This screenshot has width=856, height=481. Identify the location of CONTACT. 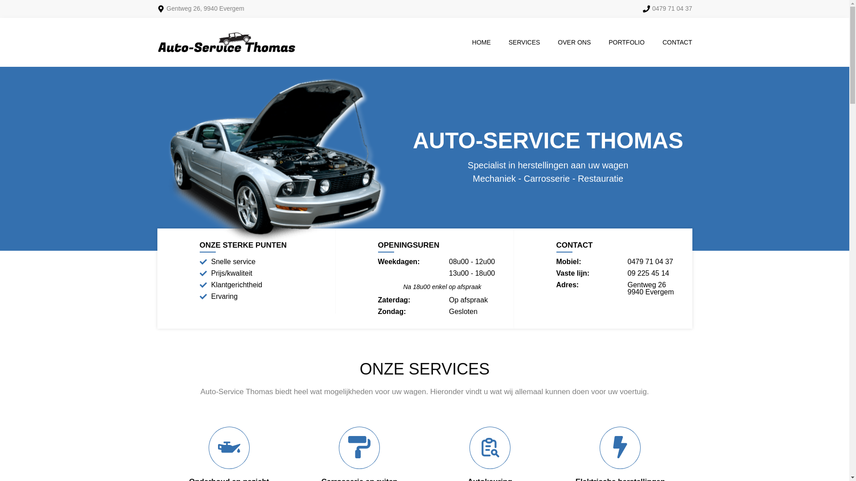
(673, 42).